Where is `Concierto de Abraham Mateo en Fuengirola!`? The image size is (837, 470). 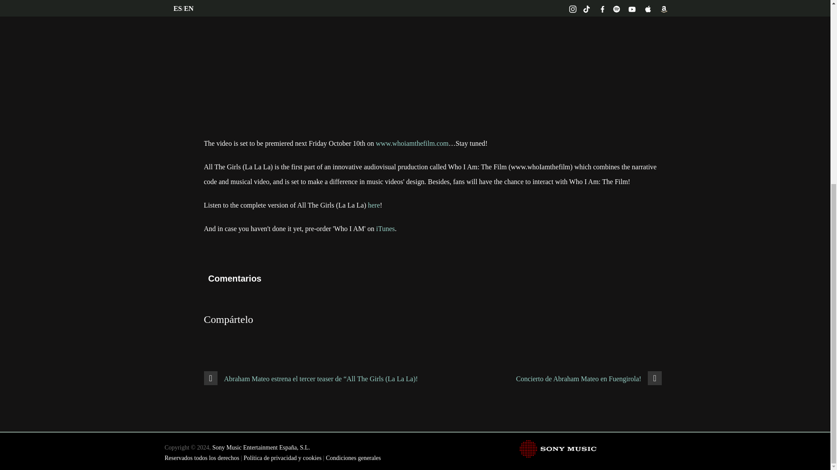
Concierto de Abraham Mateo en Fuengirola! is located at coordinates (590, 379).